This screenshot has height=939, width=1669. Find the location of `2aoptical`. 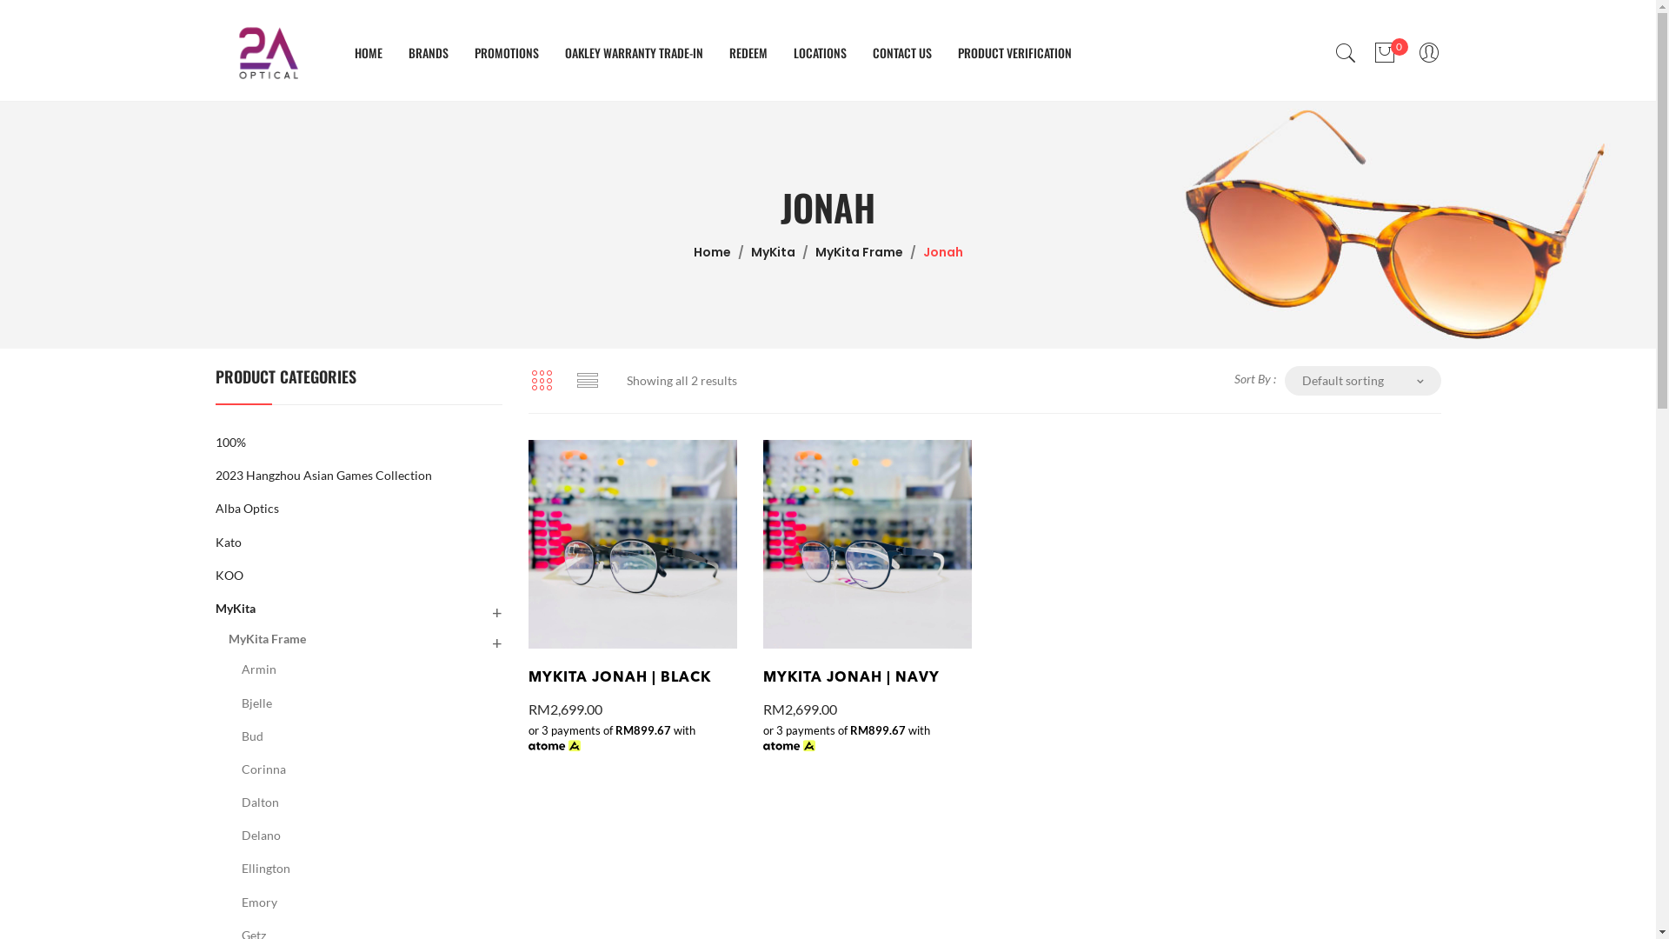

2aoptical is located at coordinates (269, 52).